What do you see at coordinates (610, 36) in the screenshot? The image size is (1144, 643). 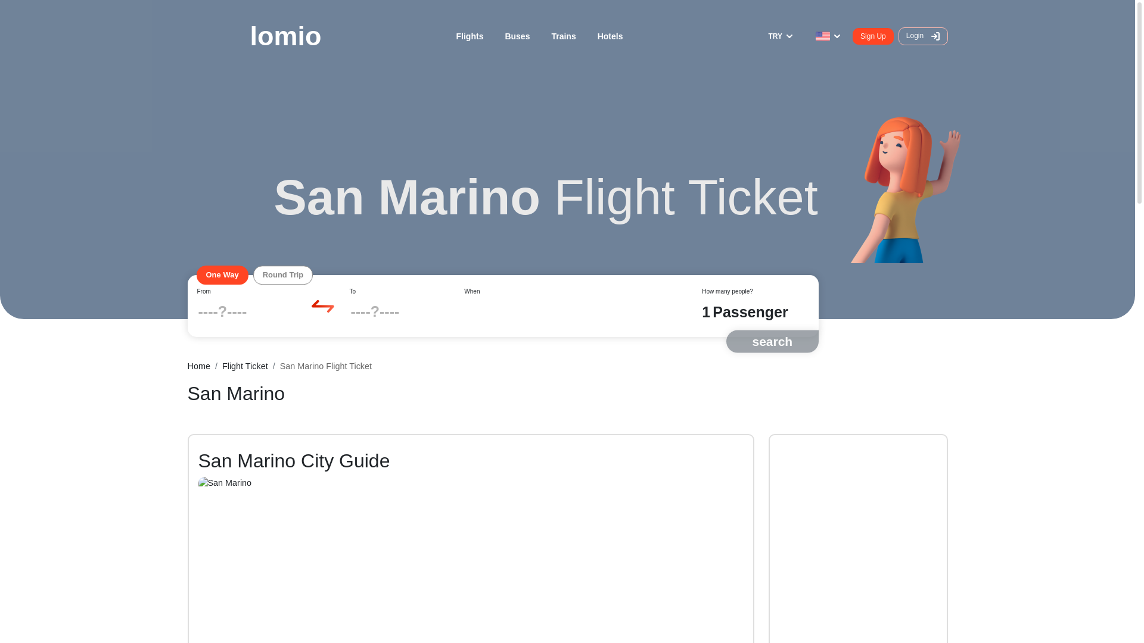 I see `Hotels` at bounding box center [610, 36].